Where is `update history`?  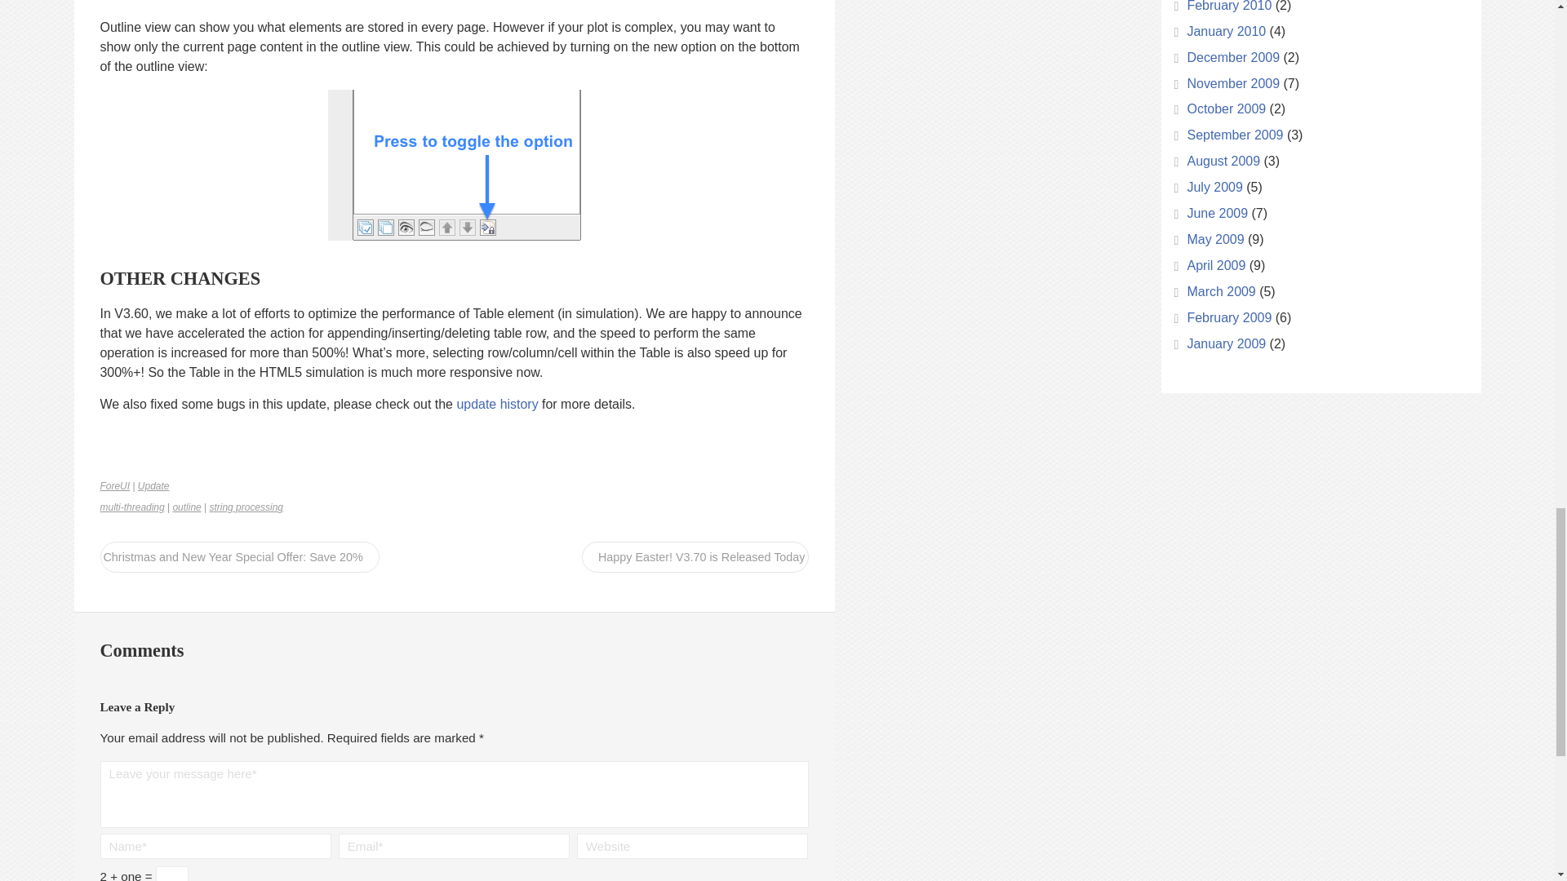
update history is located at coordinates (496, 405).